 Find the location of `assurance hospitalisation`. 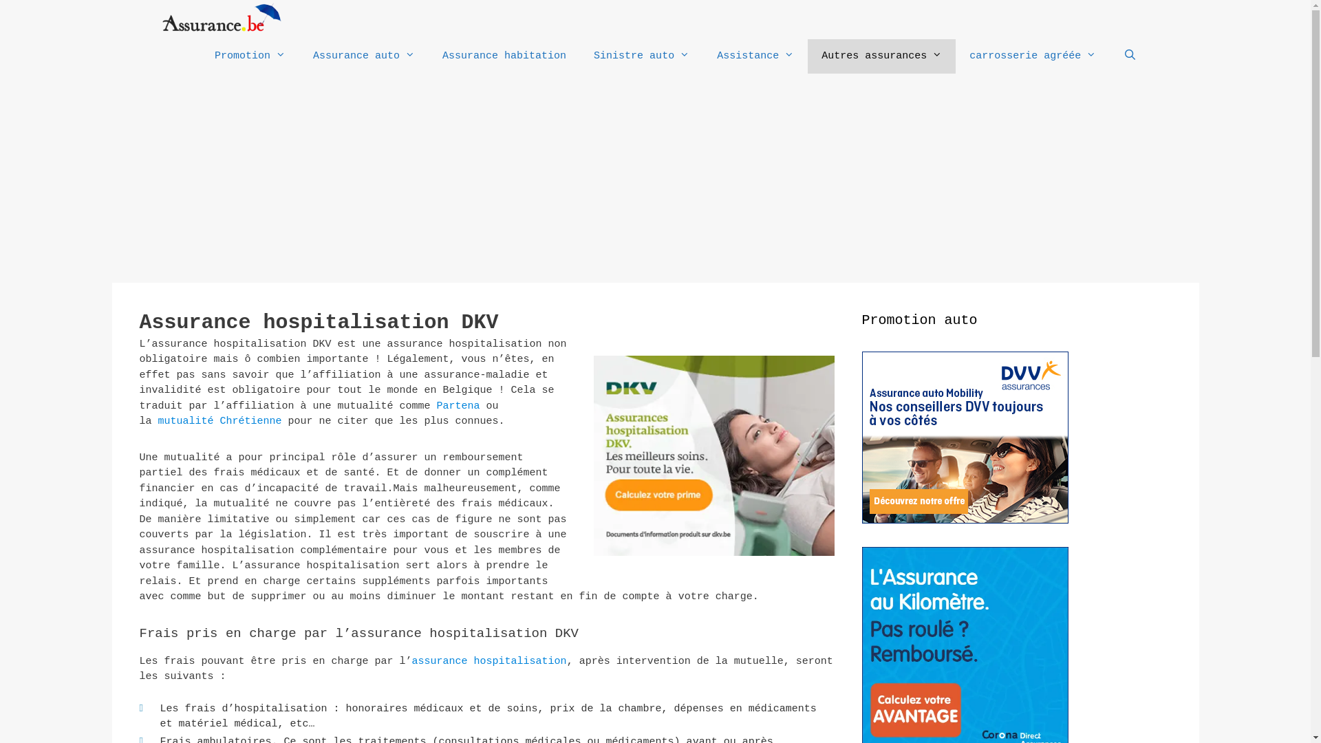

assurance hospitalisation is located at coordinates (490, 662).